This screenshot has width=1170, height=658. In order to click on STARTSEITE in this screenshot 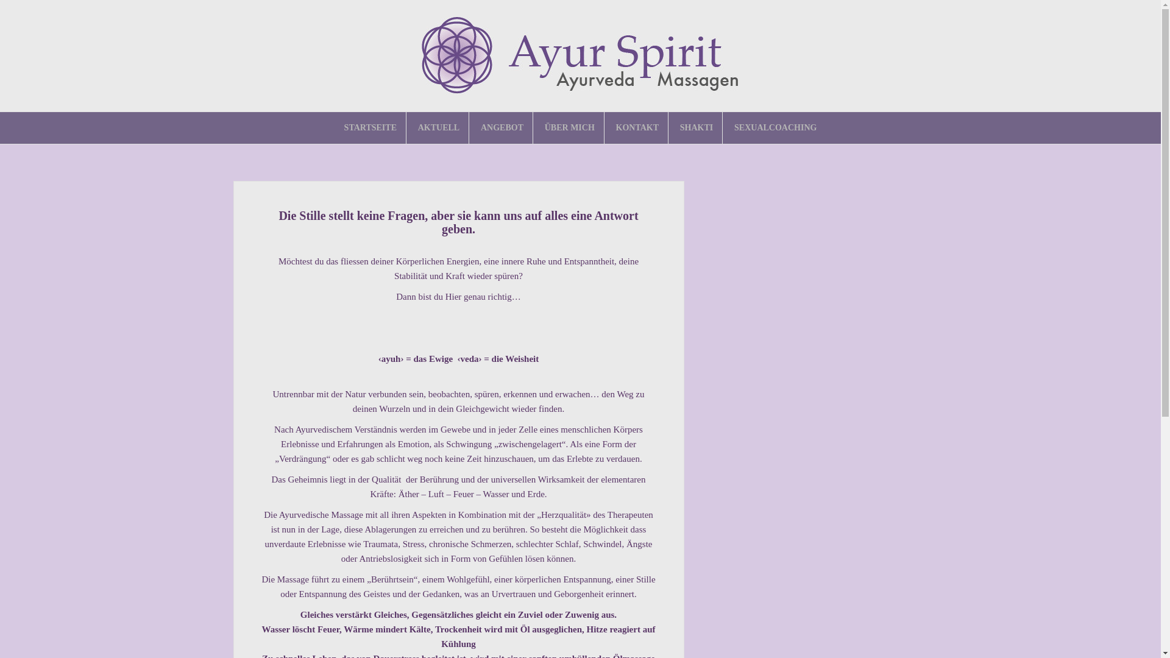, I will do `click(370, 128)`.